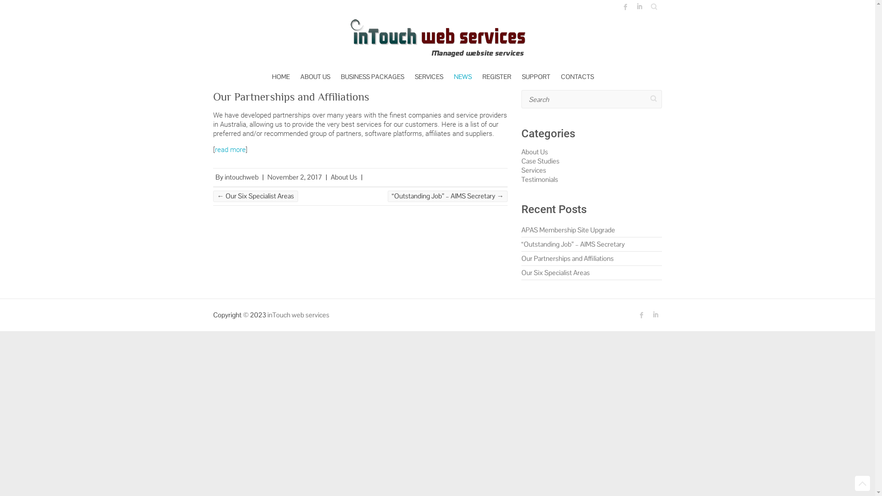  I want to click on Back to Top, so click(863, 483).